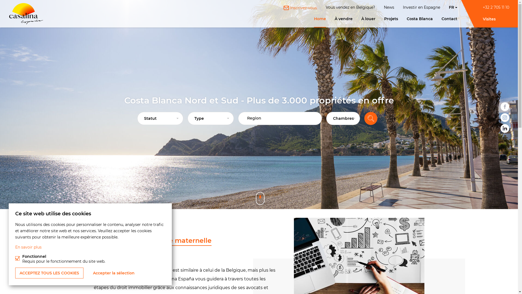 This screenshot has height=294, width=522. I want to click on Linkedin, so click(505, 127).